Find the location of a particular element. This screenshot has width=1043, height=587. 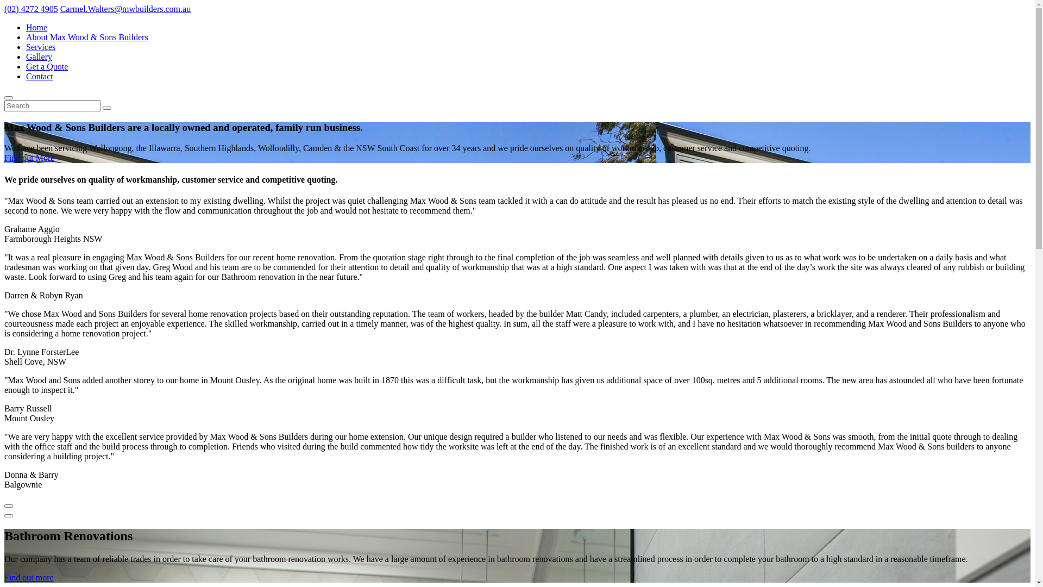

About Max Wood & Sons Builders is located at coordinates (87, 37).